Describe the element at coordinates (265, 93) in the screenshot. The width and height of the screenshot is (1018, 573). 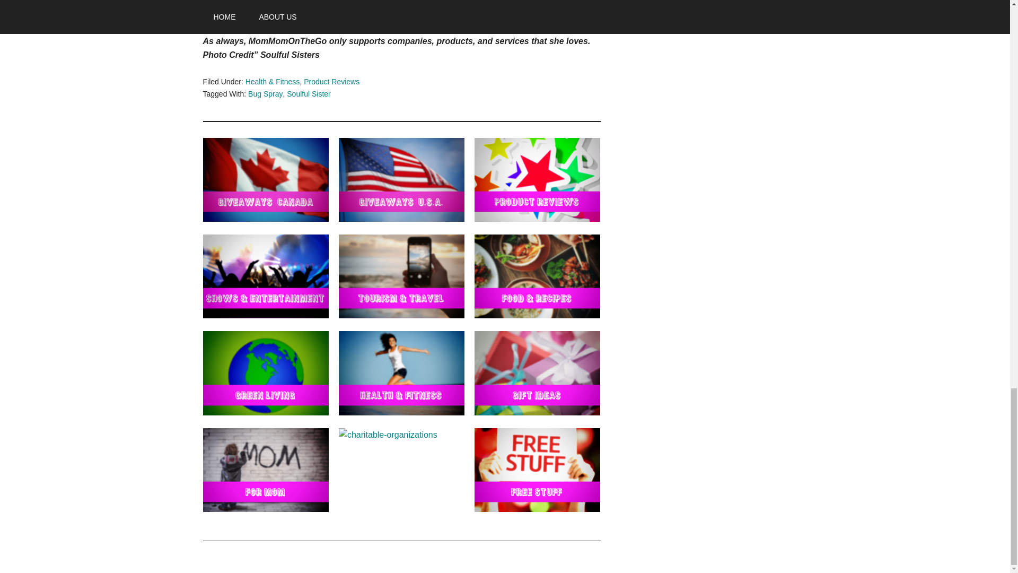
I see `Bug Spray` at that location.